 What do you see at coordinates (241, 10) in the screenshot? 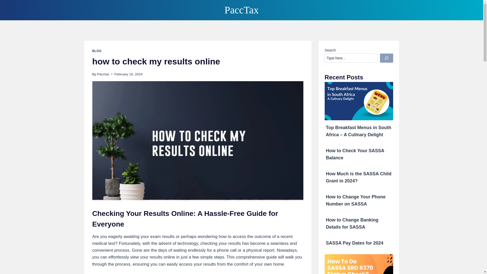
I see `PaccTax` at bounding box center [241, 10].